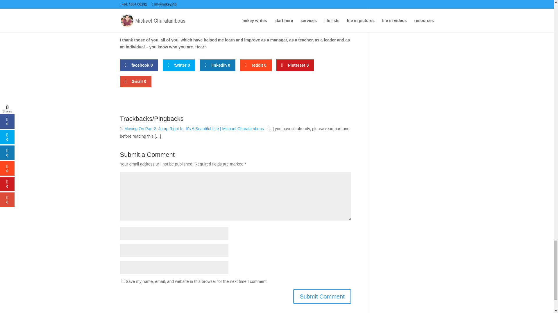 The image size is (558, 313). Describe the element at coordinates (139, 65) in the screenshot. I see `facebook0` at that location.